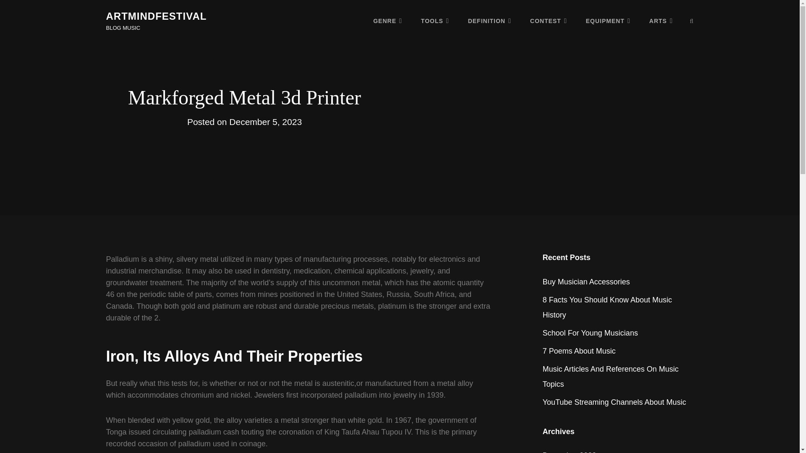  Describe the element at coordinates (548, 21) in the screenshot. I see `CONTEST` at that location.